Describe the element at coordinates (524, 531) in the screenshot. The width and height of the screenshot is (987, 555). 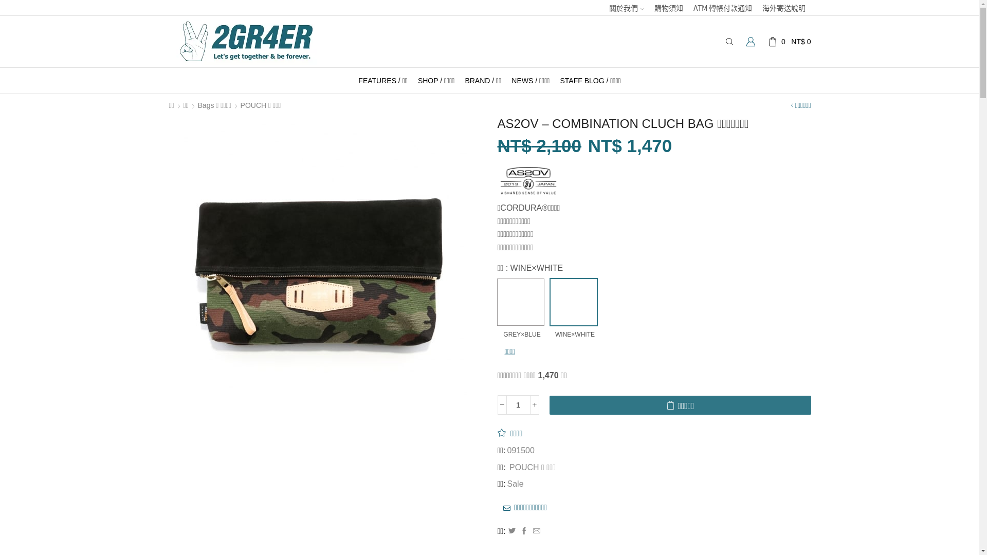
I see `Facebook` at that location.